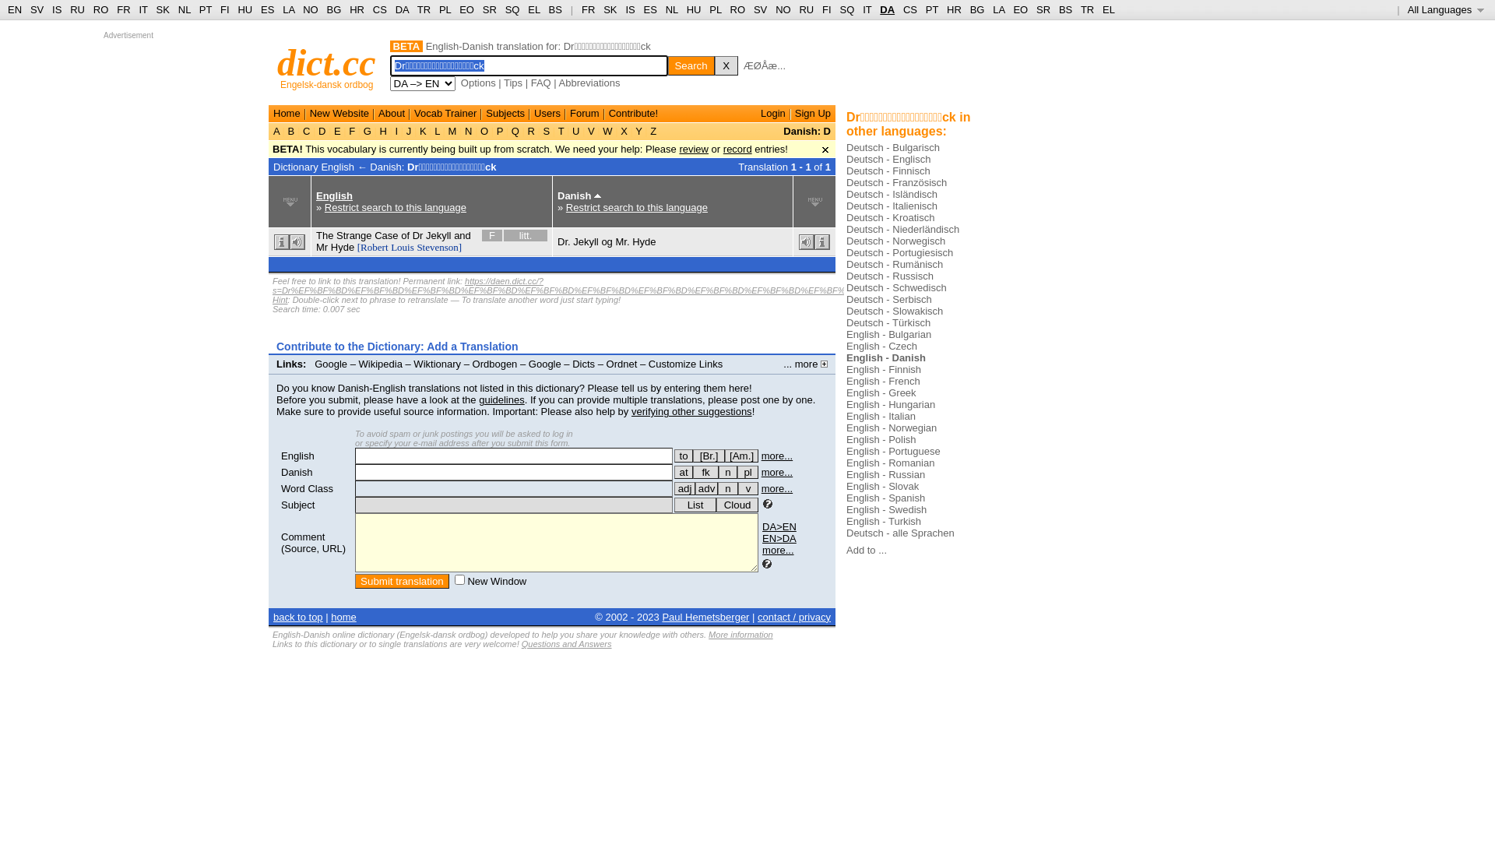  What do you see at coordinates (1447, 9) in the screenshot?
I see `All Languages ` at bounding box center [1447, 9].